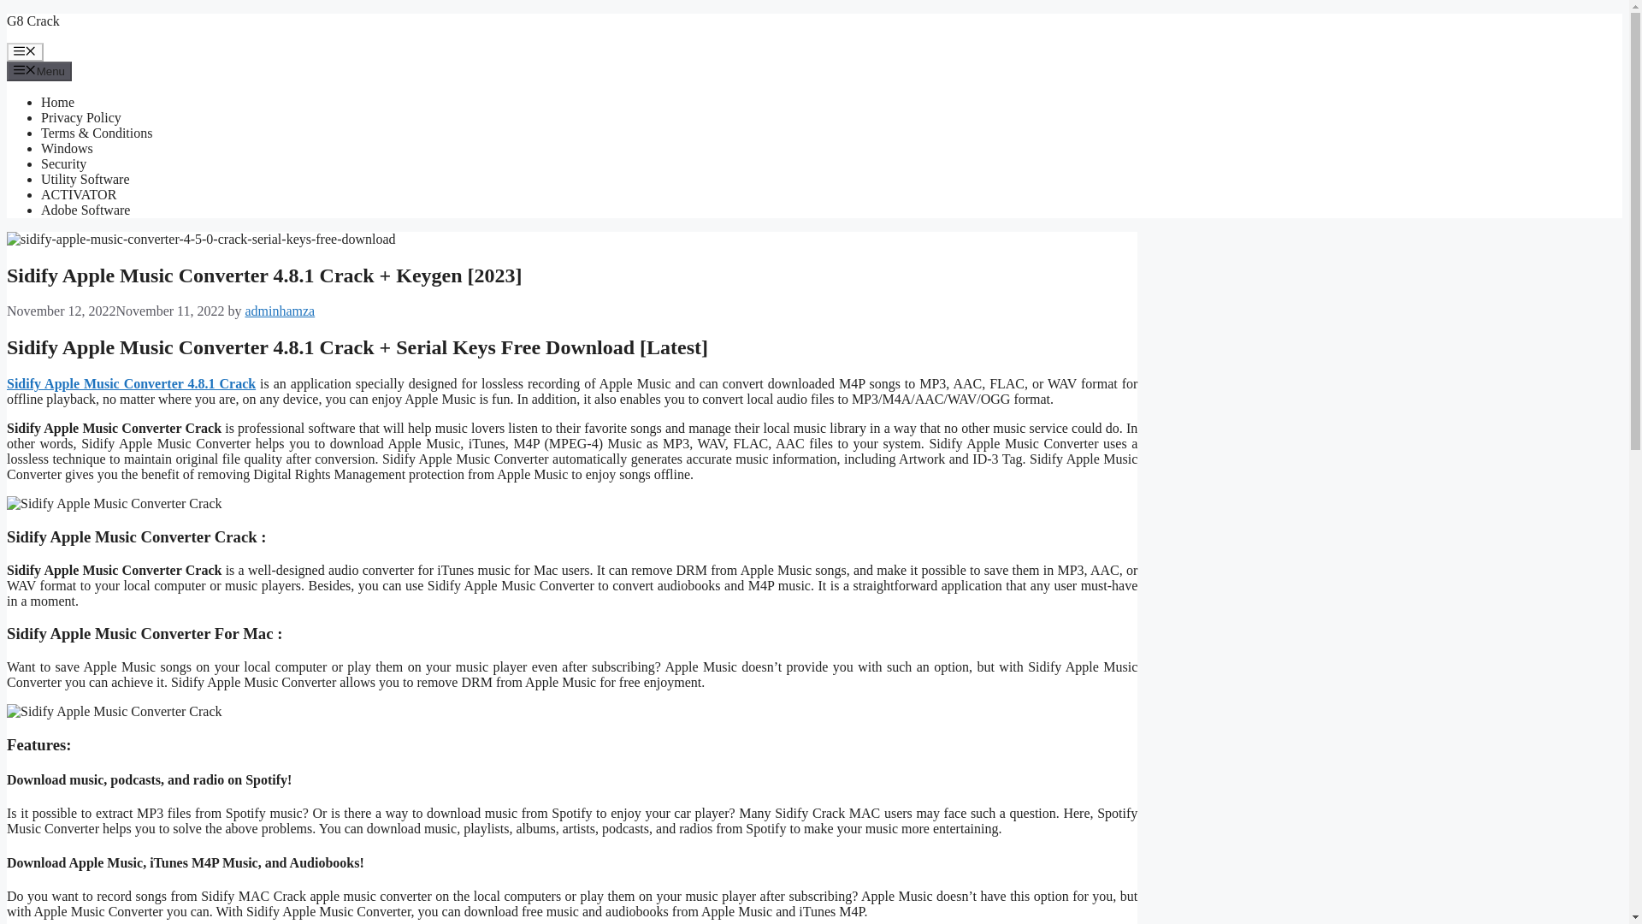 Image resolution: width=1642 pixels, height=924 pixels. What do you see at coordinates (79, 195) in the screenshot?
I see `ACTIVATOR` at bounding box center [79, 195].